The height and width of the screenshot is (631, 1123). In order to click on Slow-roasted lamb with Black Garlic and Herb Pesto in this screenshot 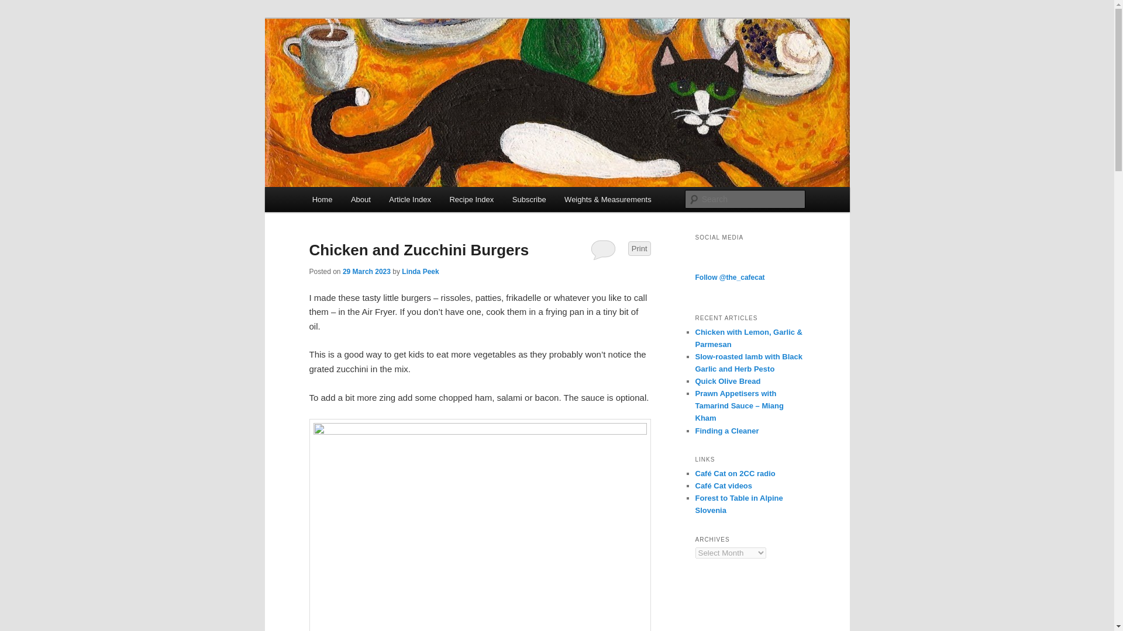, I will do `click(749, 362)`.